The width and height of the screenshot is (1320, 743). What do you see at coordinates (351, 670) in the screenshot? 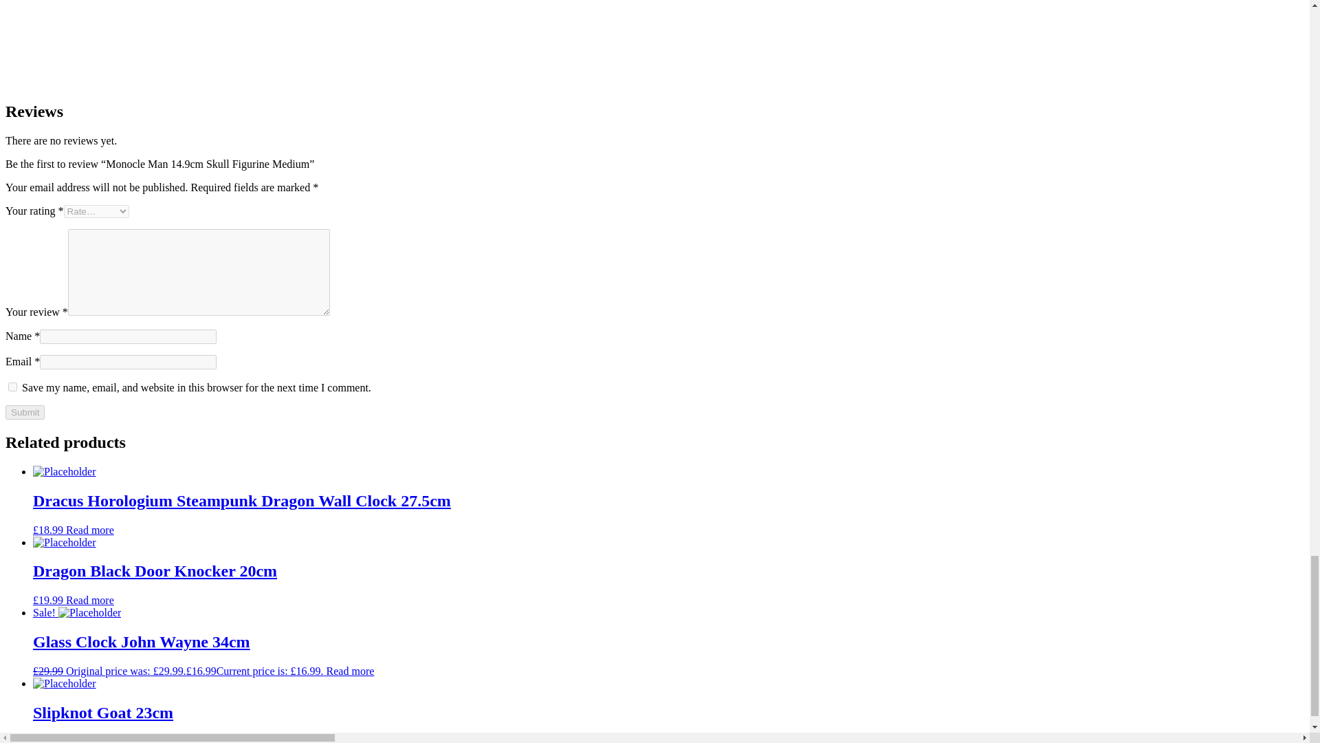
I see `Read more` at bounding box center [351, 670].